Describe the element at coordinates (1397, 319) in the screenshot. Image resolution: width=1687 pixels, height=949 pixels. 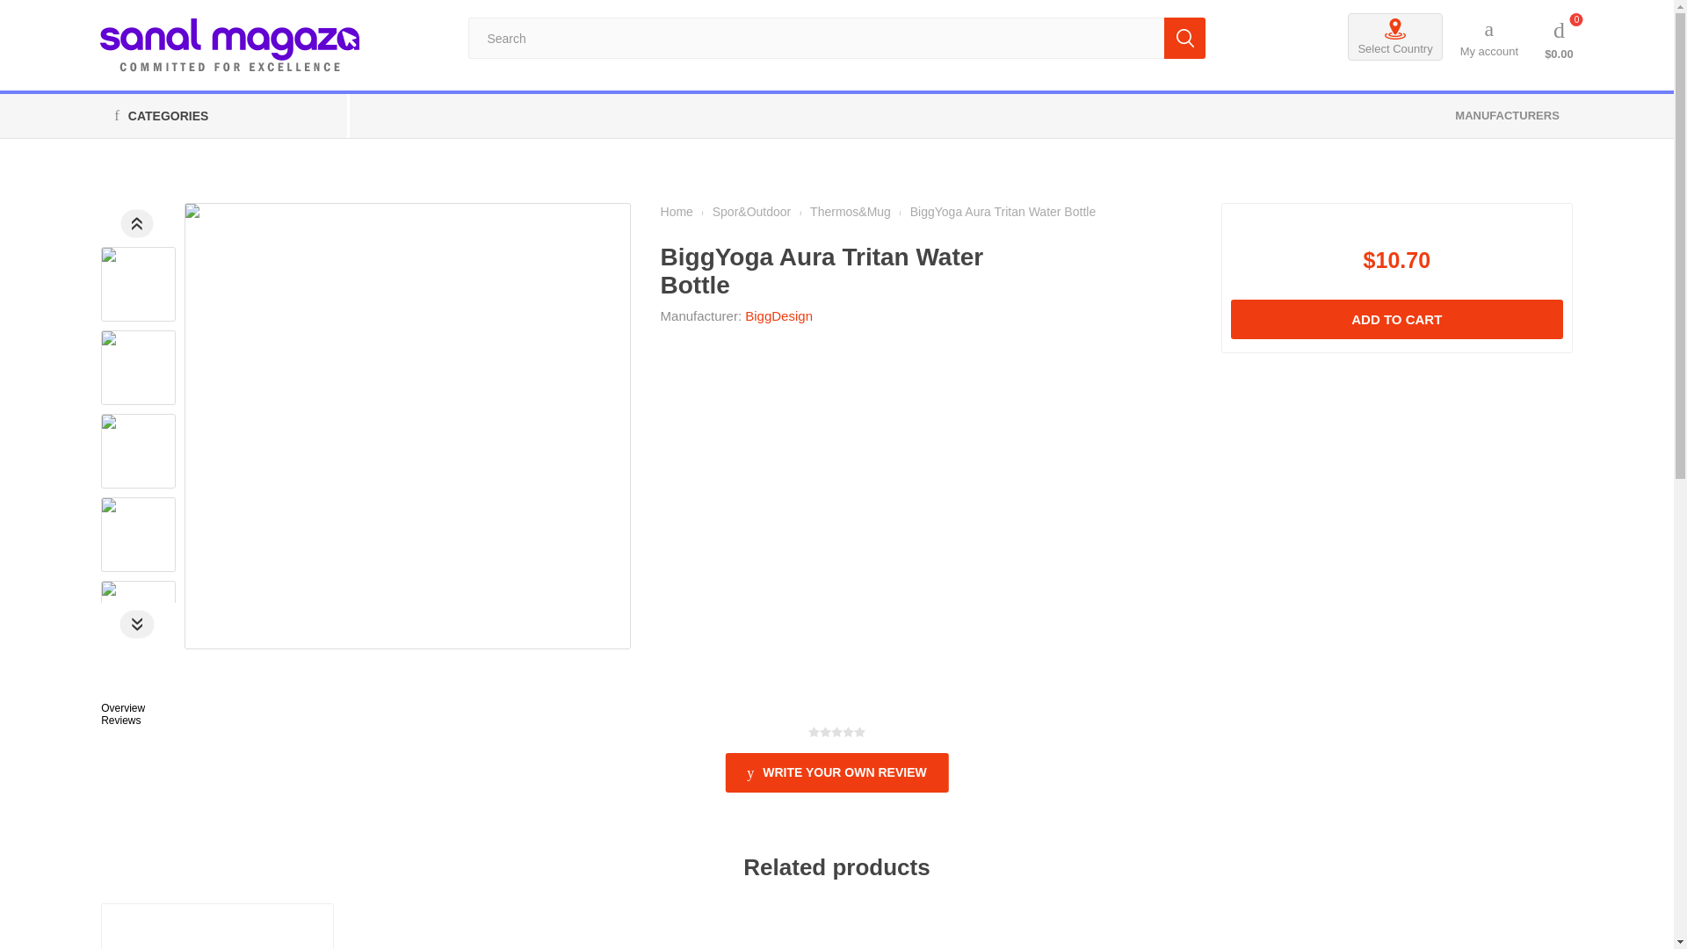
I see `Add to cart` at that location.